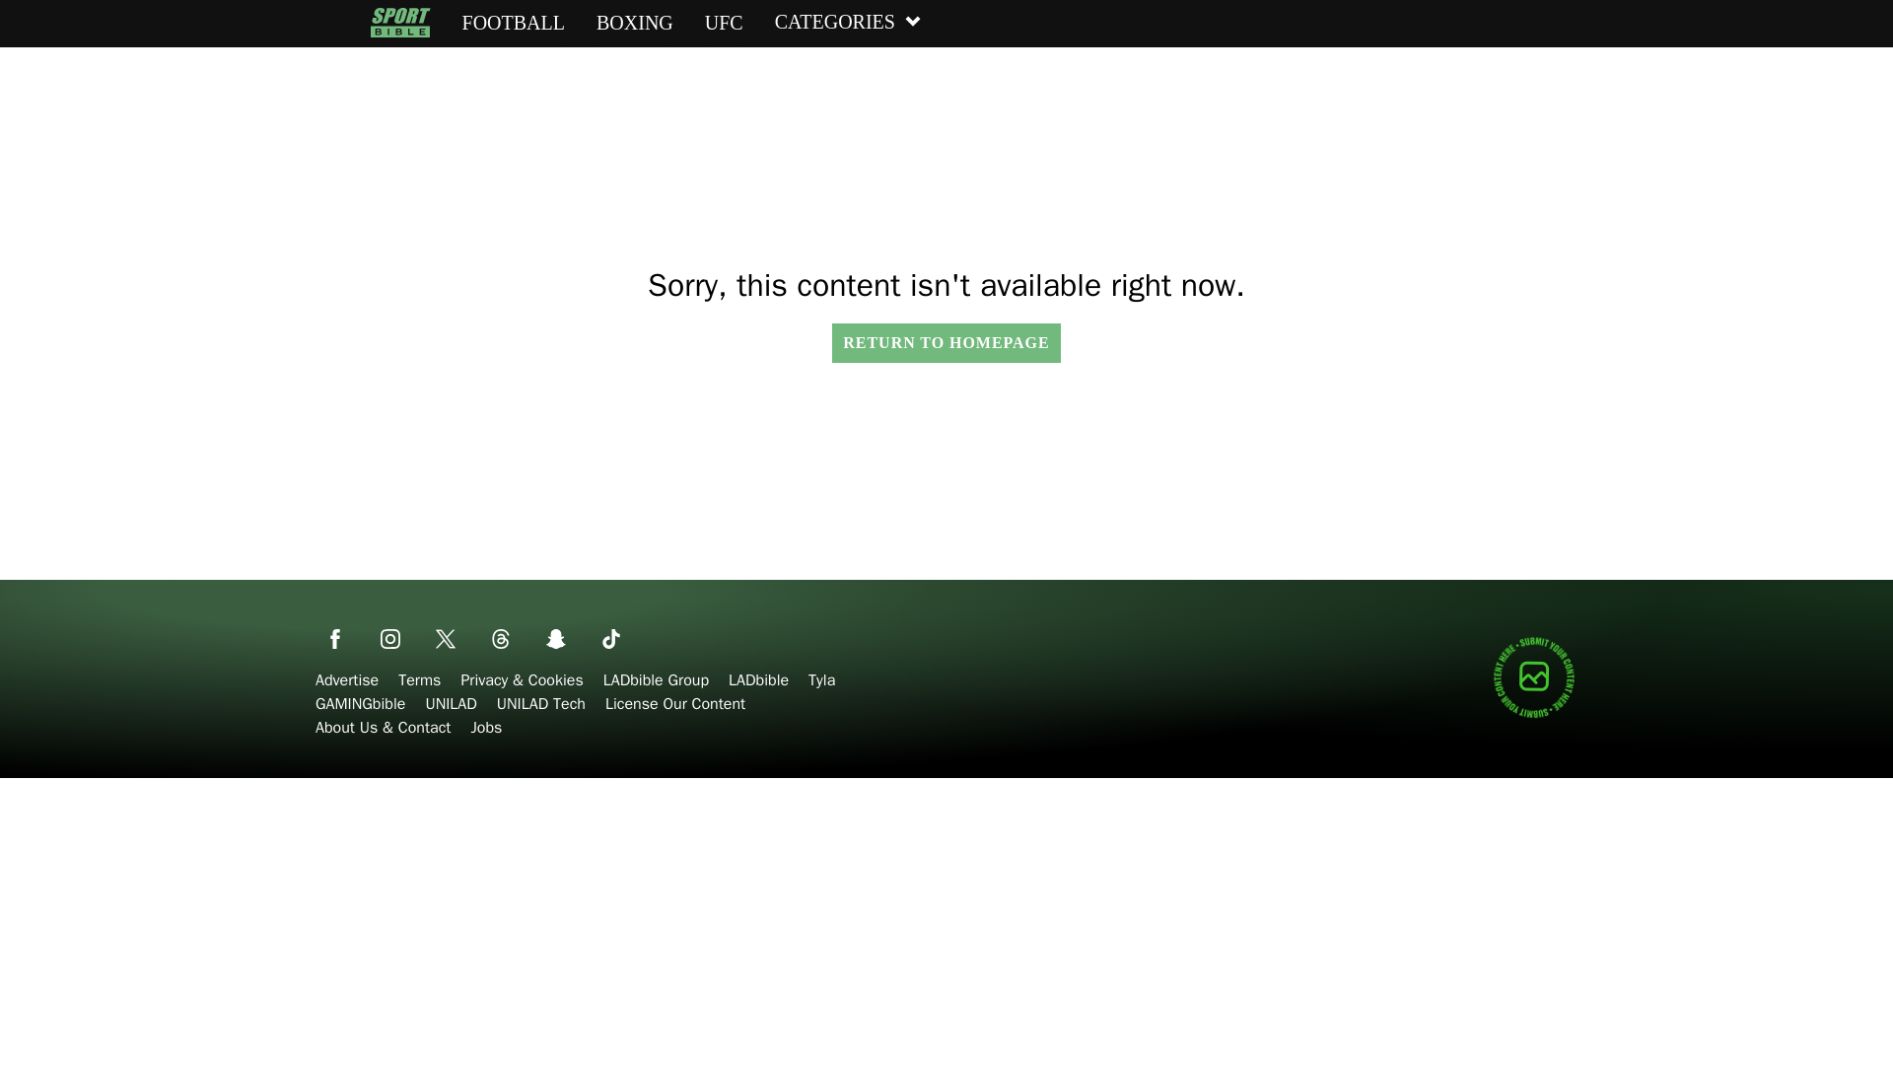 The image size is (1893, 1065). I want to click on BOXING, so click(635, 23).